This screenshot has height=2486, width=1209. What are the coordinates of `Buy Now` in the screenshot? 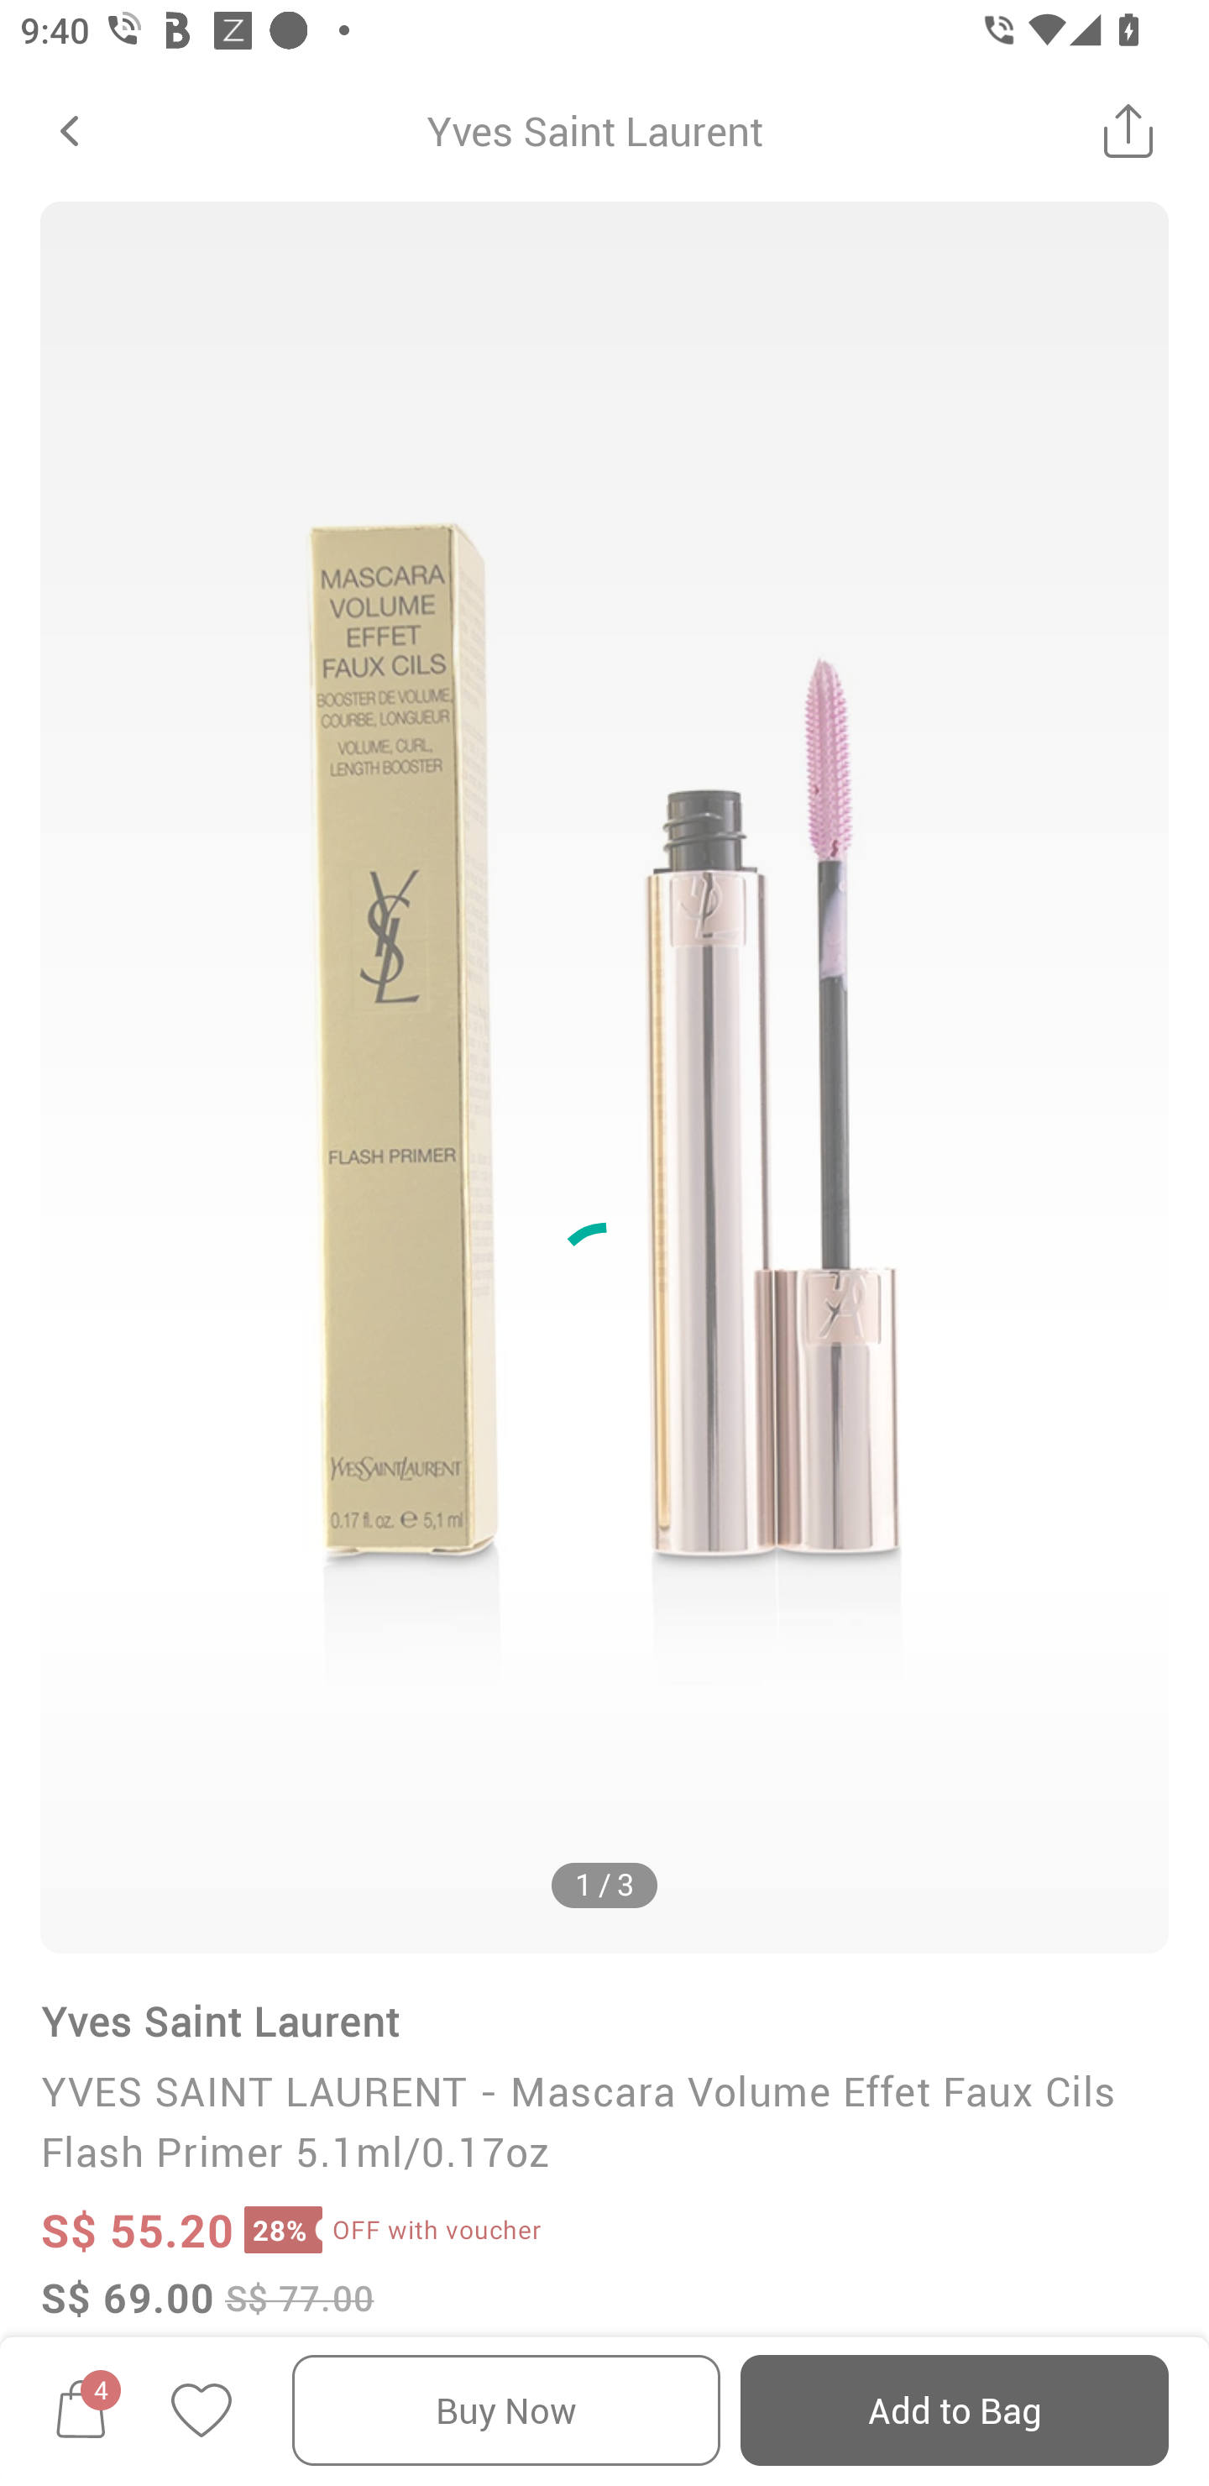 It's located at (506, 2410).